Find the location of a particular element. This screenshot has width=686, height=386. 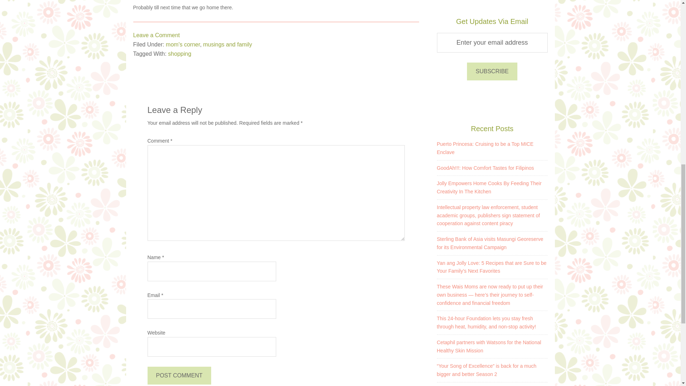

Leave a Comment is located at coordinates (156, 35).